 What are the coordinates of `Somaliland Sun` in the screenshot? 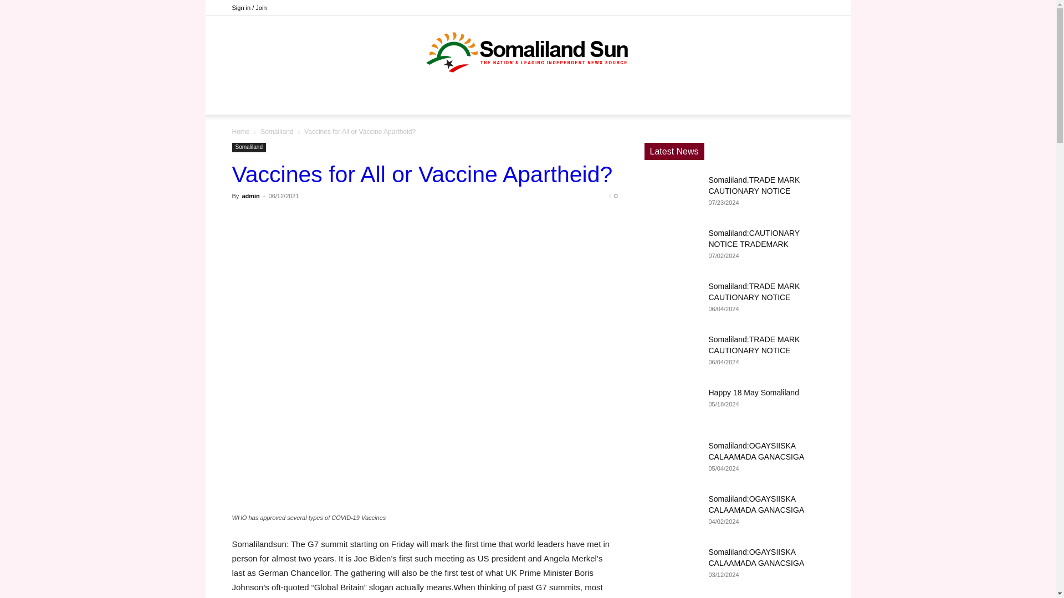 It's located at (528, 52).